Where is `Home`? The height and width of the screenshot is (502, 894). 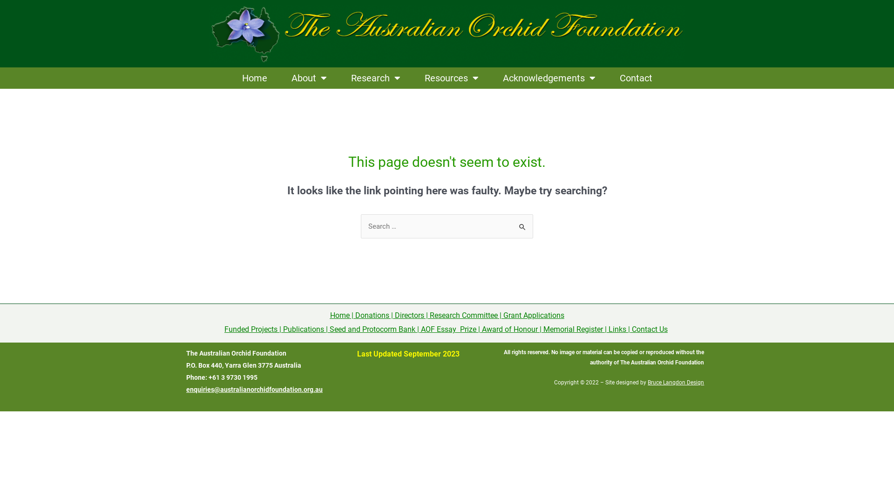 Home is located at coordinates (255, 78).